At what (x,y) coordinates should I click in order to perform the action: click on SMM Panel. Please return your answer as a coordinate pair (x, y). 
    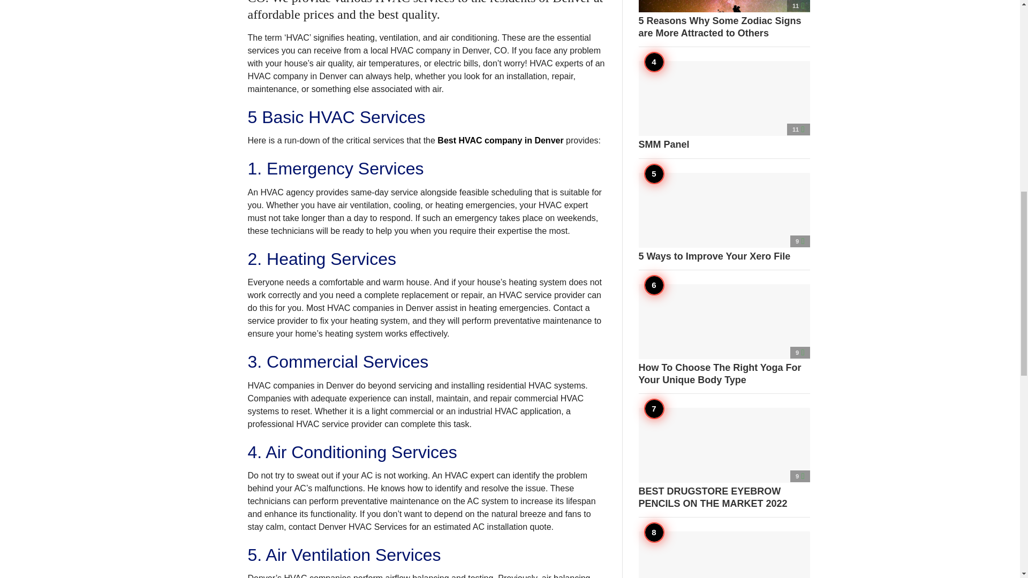
    Looking at the image, I should click on (724, 106).